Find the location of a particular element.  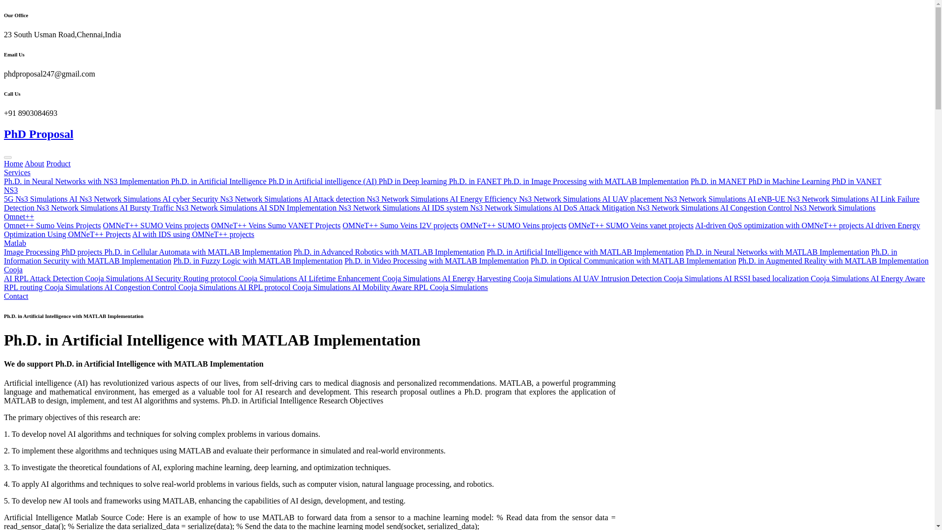

AI Ns3 Network Simulations is located at coordinates (115, 199).